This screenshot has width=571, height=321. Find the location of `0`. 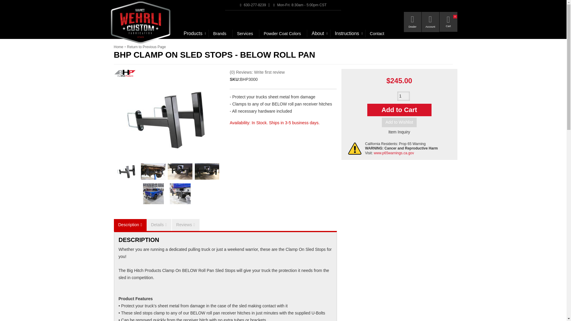

0 is located at coordinates (448, 21).